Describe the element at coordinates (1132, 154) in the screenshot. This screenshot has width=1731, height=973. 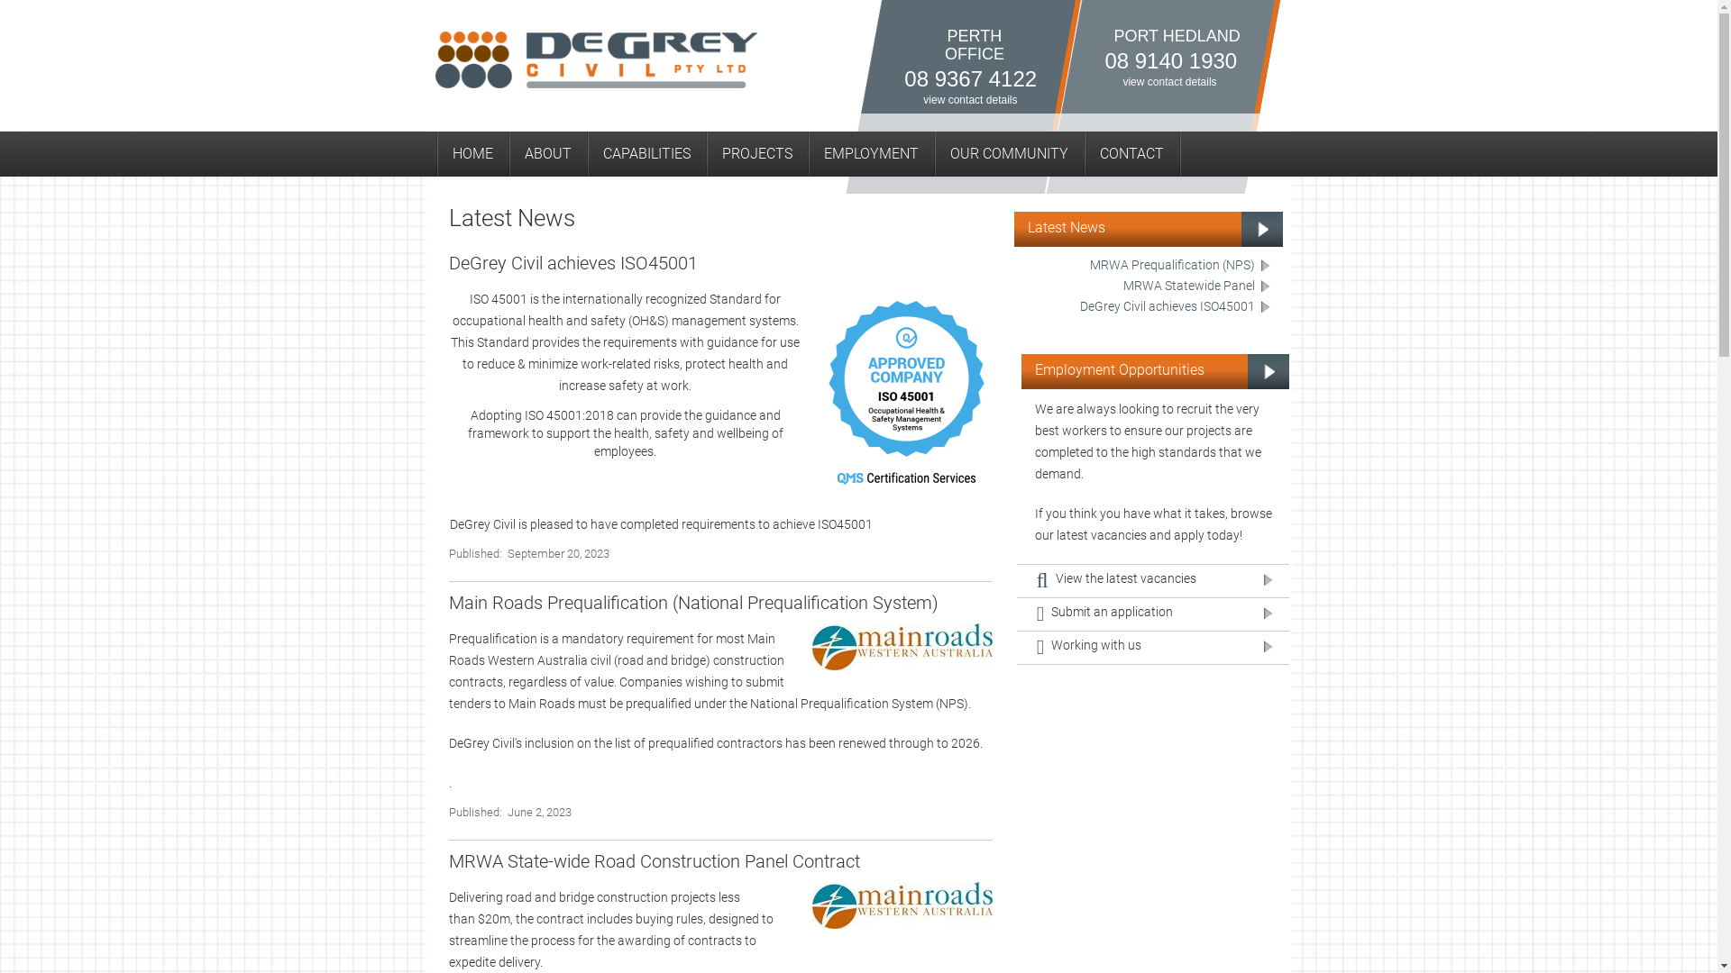
I see `CONTACT` at that location.